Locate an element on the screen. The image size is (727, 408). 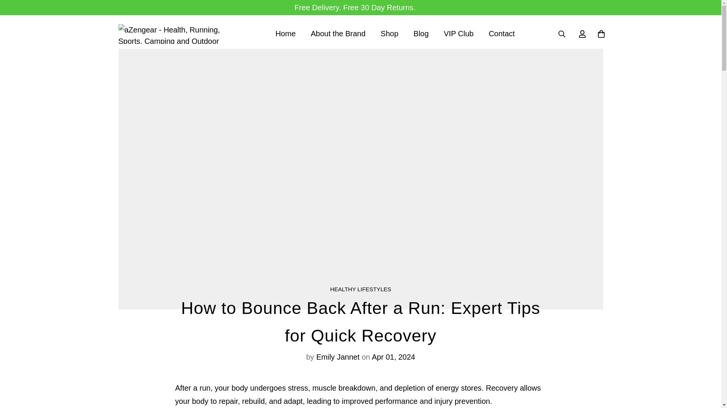
HEALTHY LIFESTYLES is located at coordinates (175, 34).